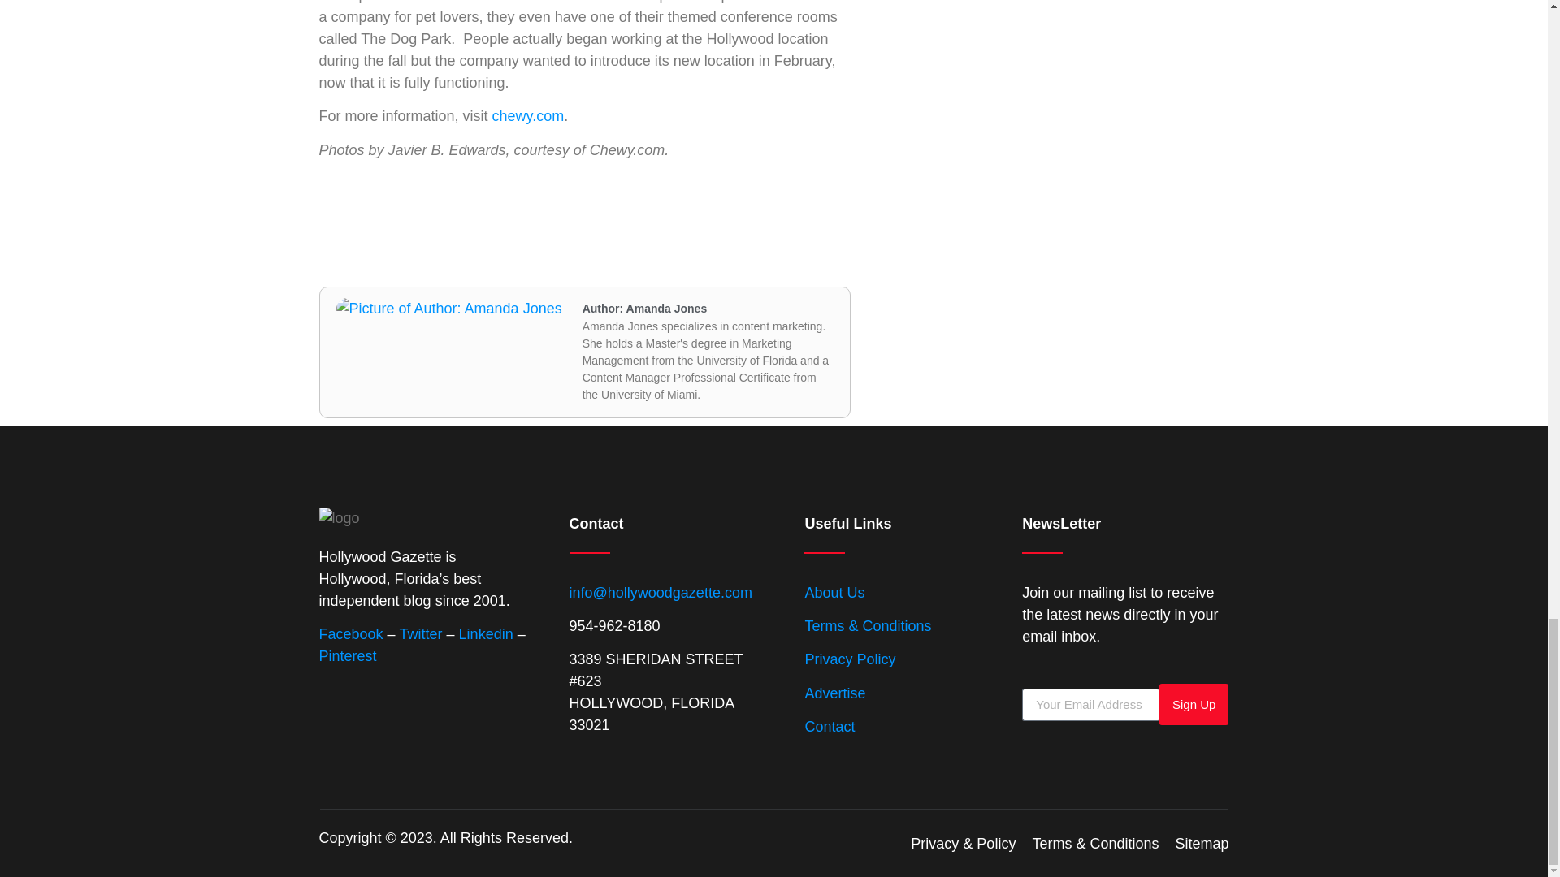 Image resolution: width=1560 pixels, height=877 pixels. Describe the element at coordinates (645, 308) in the screenshot. I see `Author: Amanda Jones` at that location.